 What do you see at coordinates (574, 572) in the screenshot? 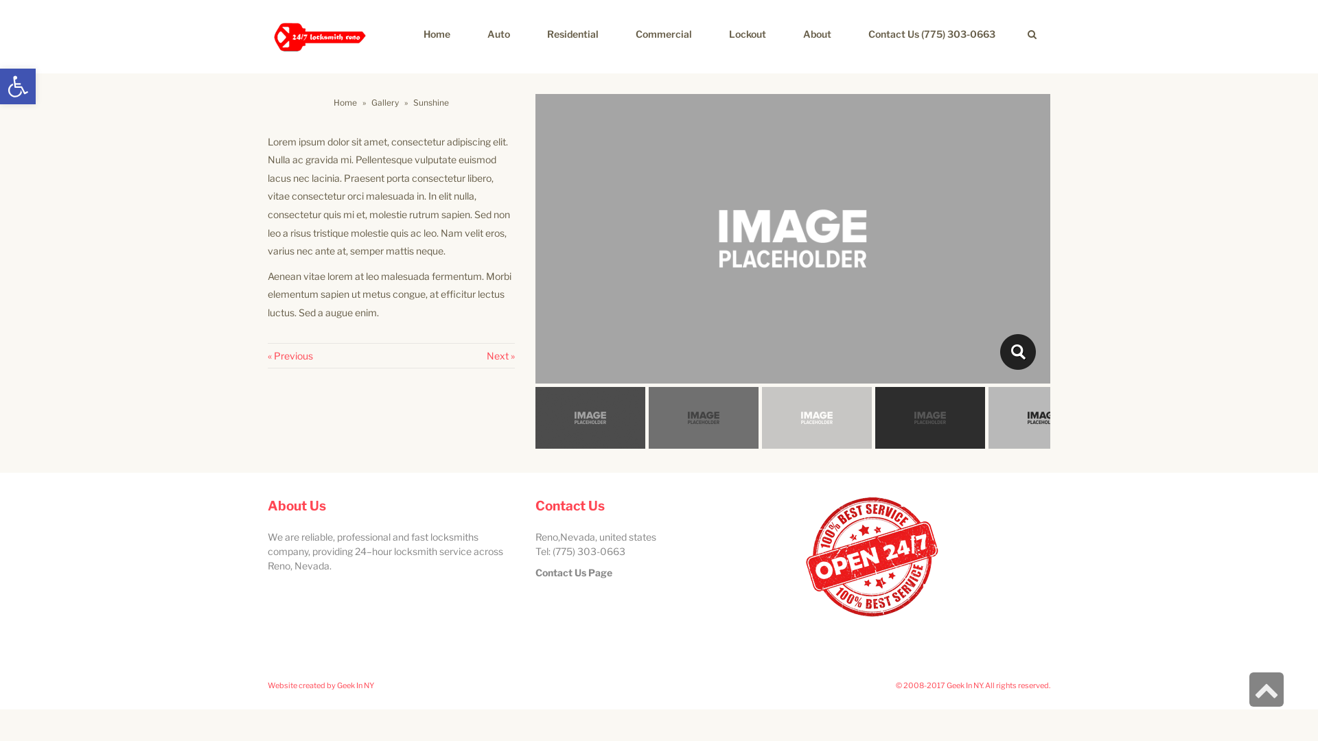
I see `Contact Us Page` at bounding box center [574, 572].